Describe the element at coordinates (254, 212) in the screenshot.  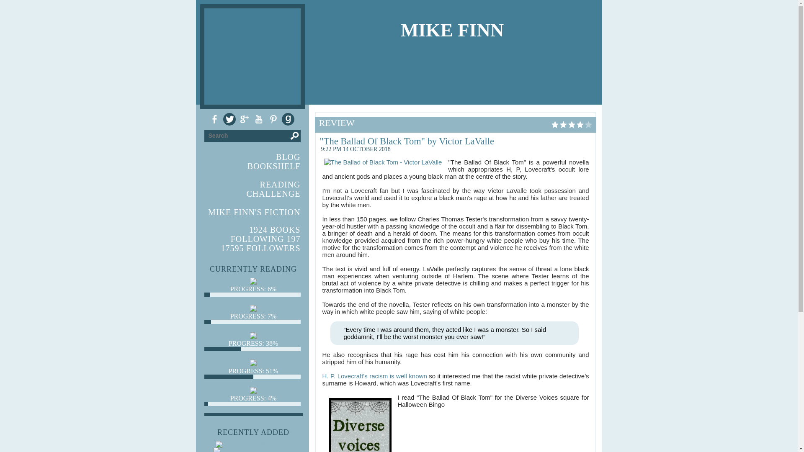
I see `MIKE FINN'S FICTION` at that location.